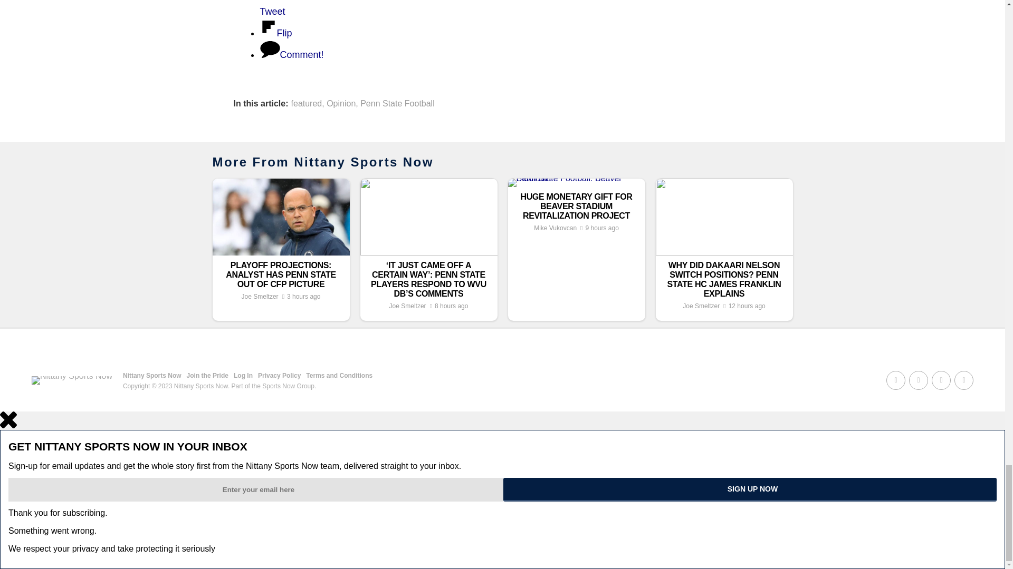 The width and height of the screenshot is (1013, 569). What do you see at coordinates (407, 306) in the screenshot?
I see `Posts by Joe Smeltzer` at bounding box center [407, 306].